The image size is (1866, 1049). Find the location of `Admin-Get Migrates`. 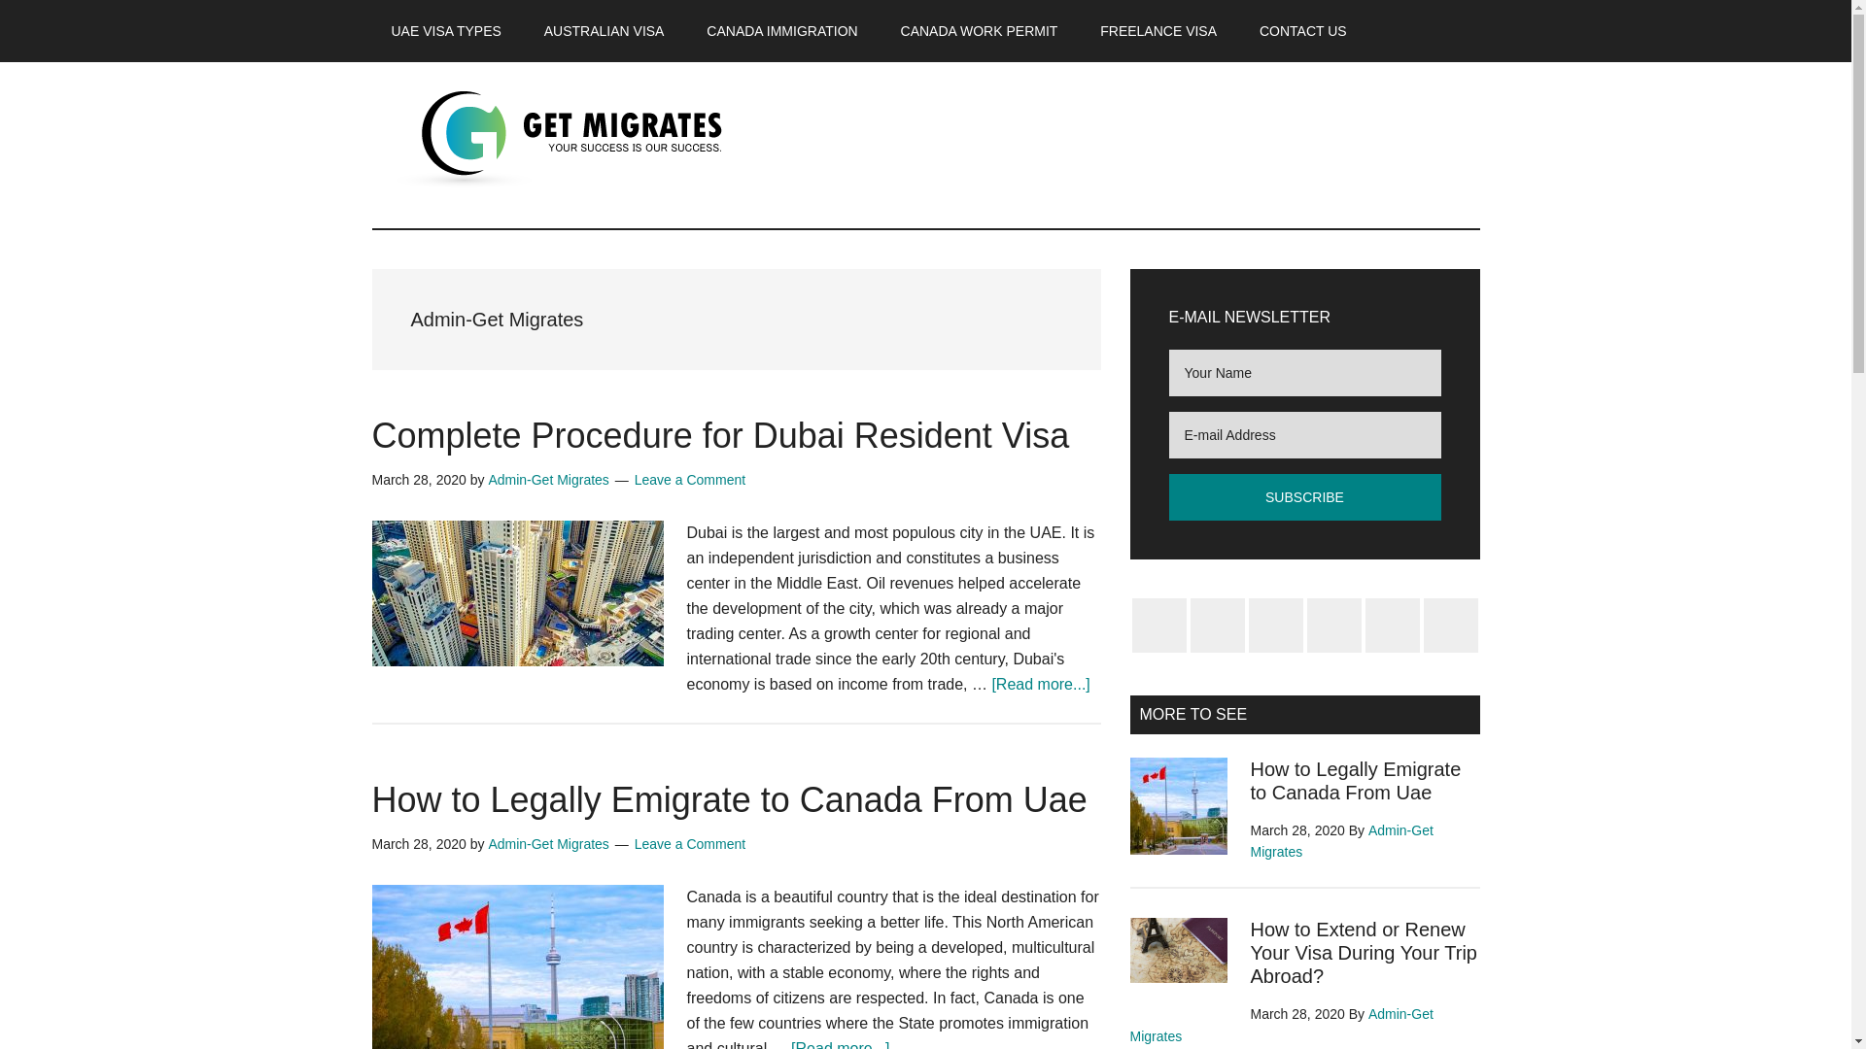

Admin-Get Migrates is located at coordinates (547, 480).